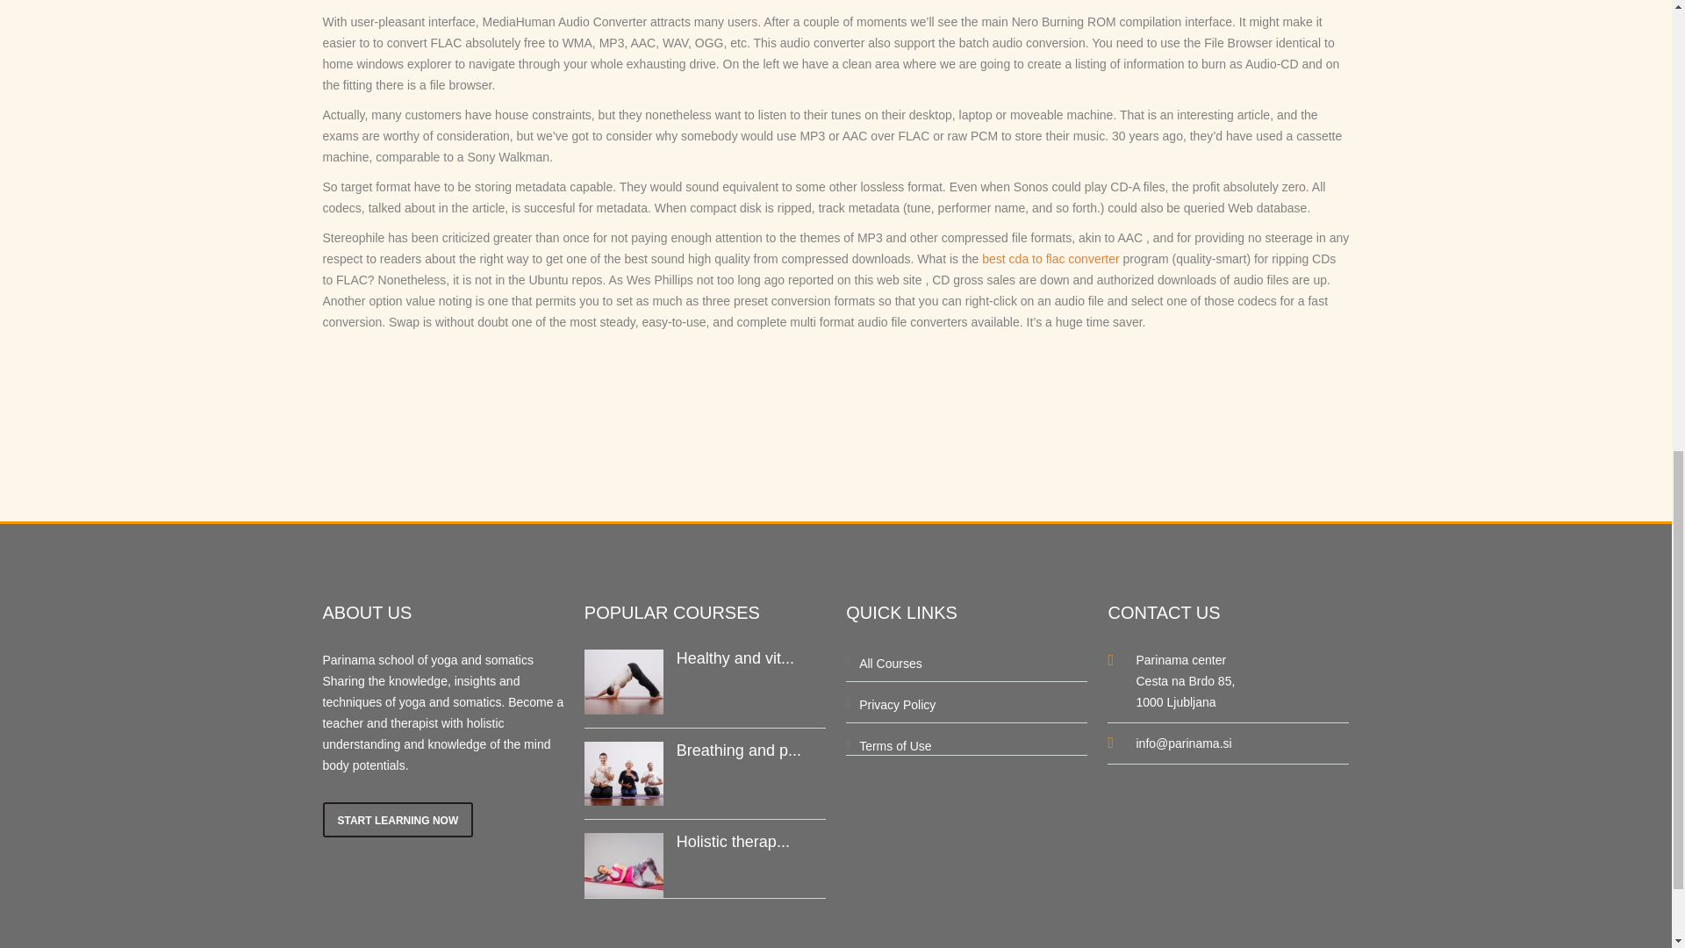 This screenshot has height=948, width=1685. What do you see at coordinates (398, 819) in the screenshot?
I see `START LEARNING NOW` at bounding box center [398, 819].